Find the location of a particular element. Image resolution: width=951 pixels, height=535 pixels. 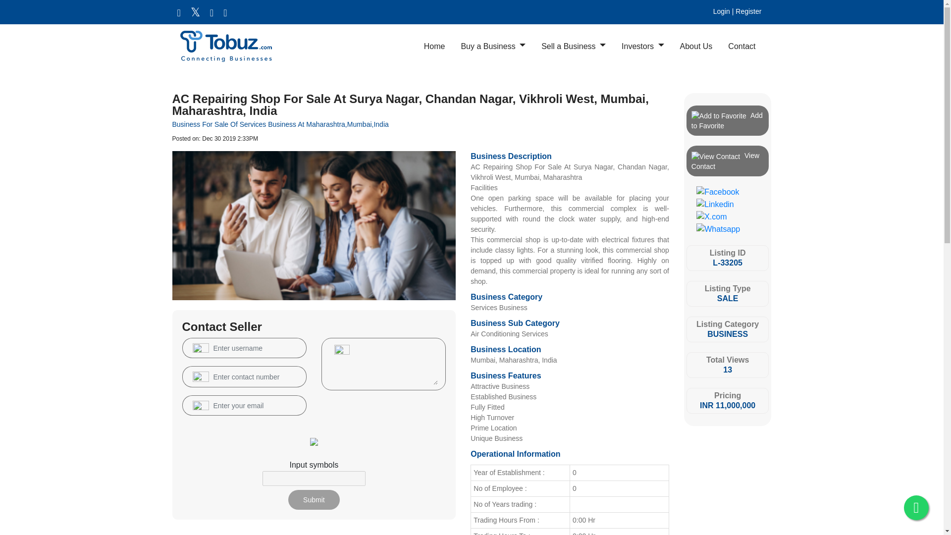

View Contact is located at coordinates (715, 157).